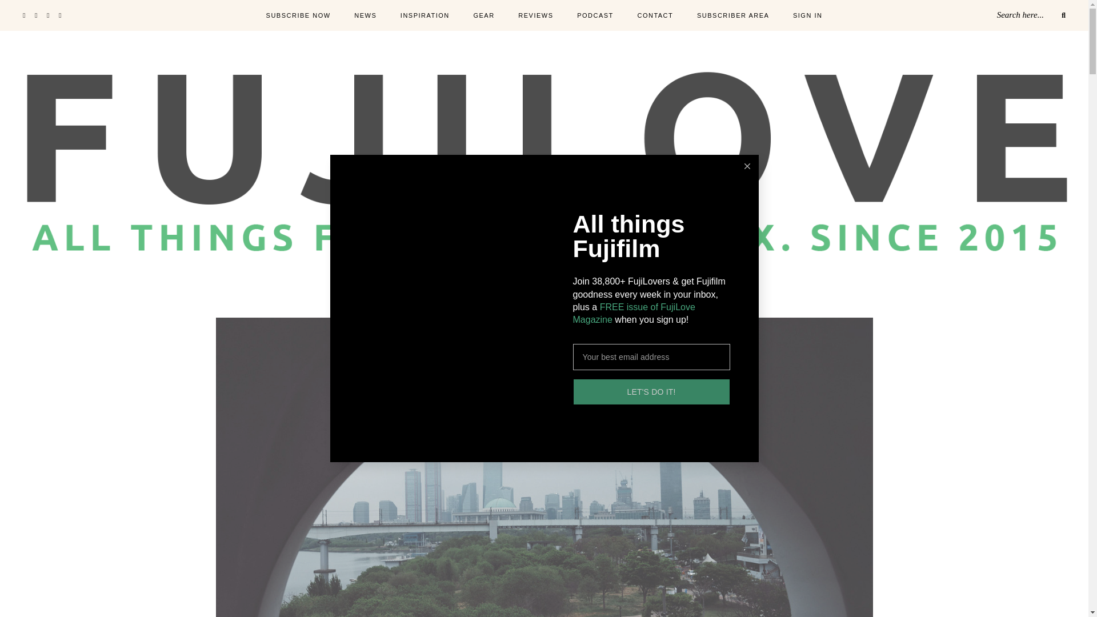 The height and width of the screenshot is (617, 1097). What do you see at coordinates (732, 16) in the screenshot?
I see `SUBSCRIBER AREA` at bounding box center [732, 16].